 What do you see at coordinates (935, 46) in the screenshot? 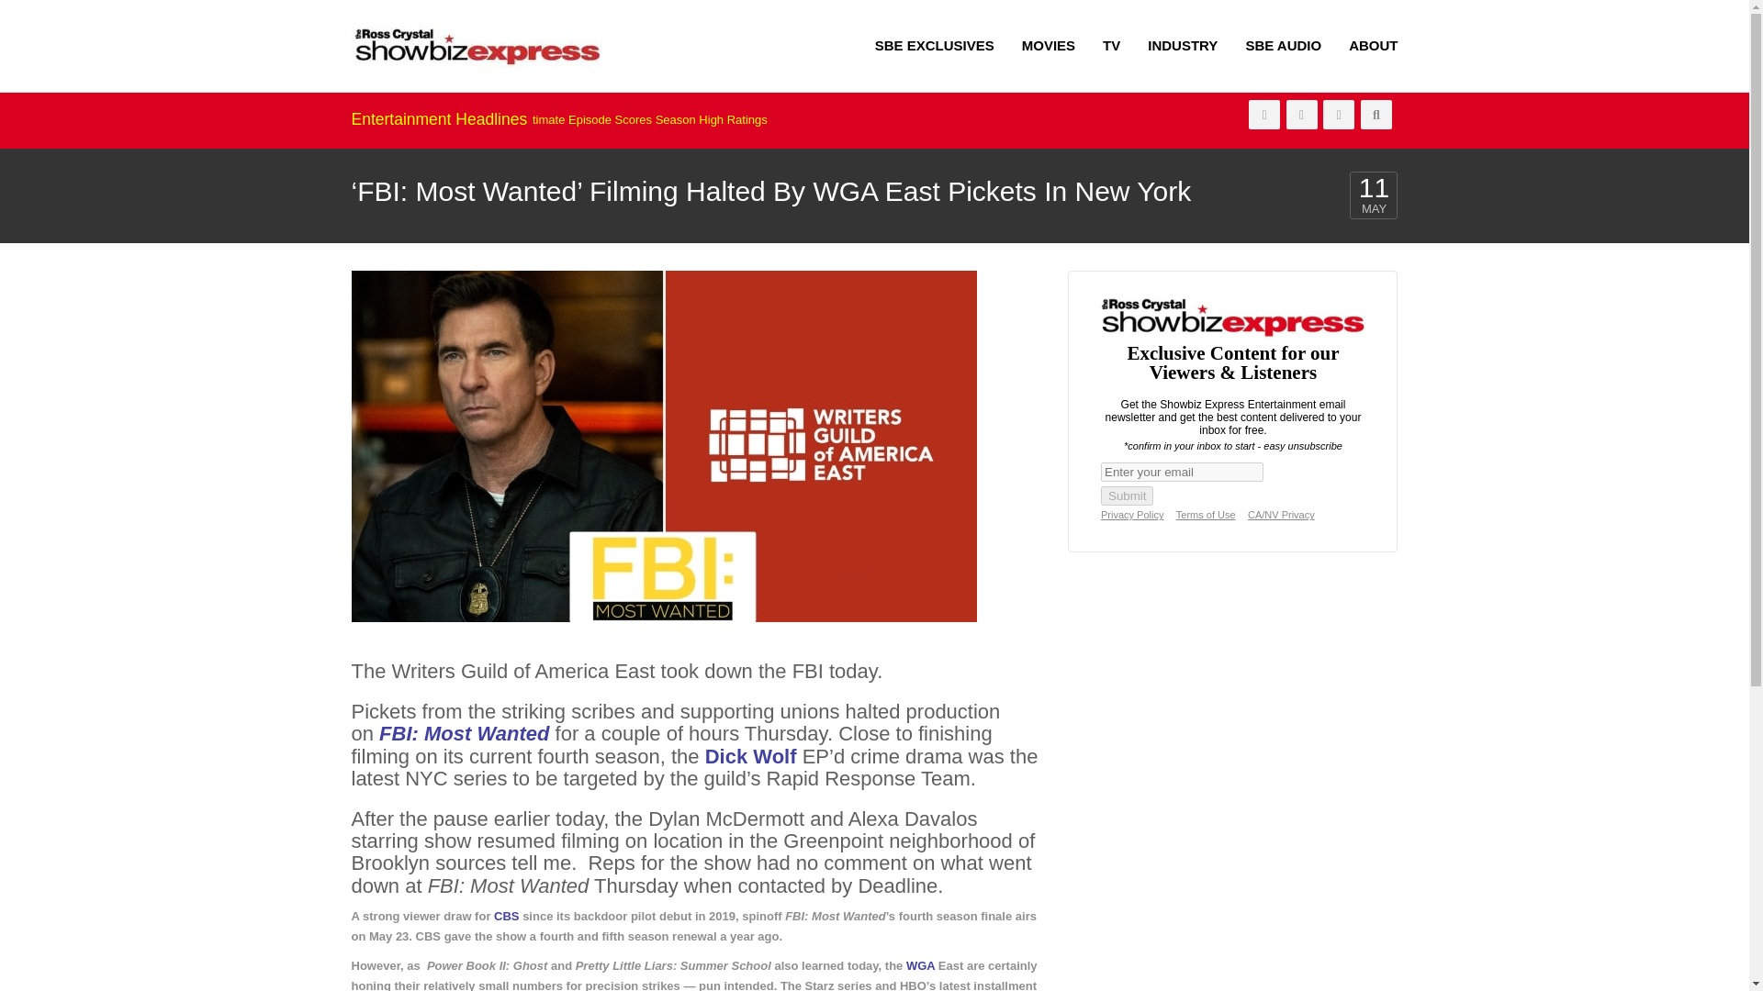
I see `SBE EXCLUSIVES` at bounding box center [935, 46].